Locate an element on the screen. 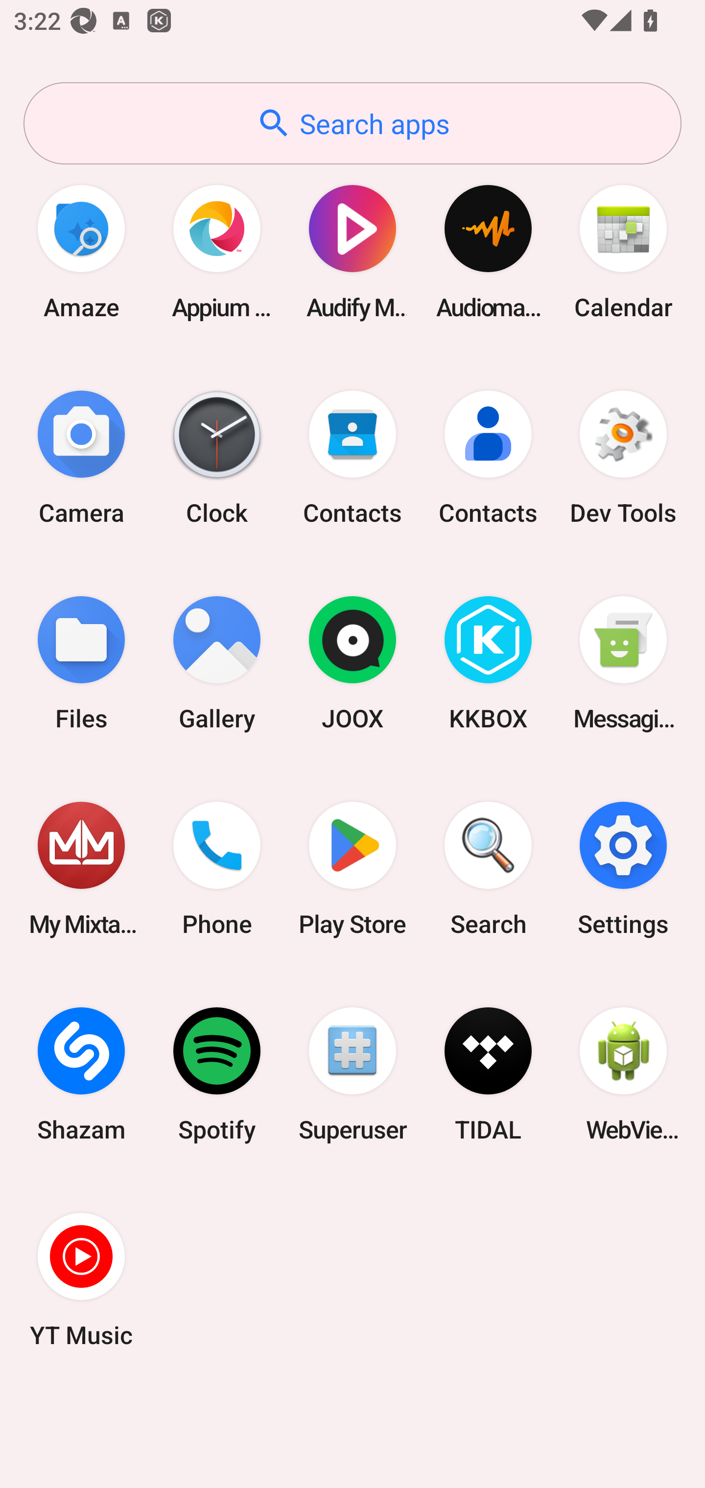 The image size is (705, 1488). Calendar is located at coordinates (623, 252).